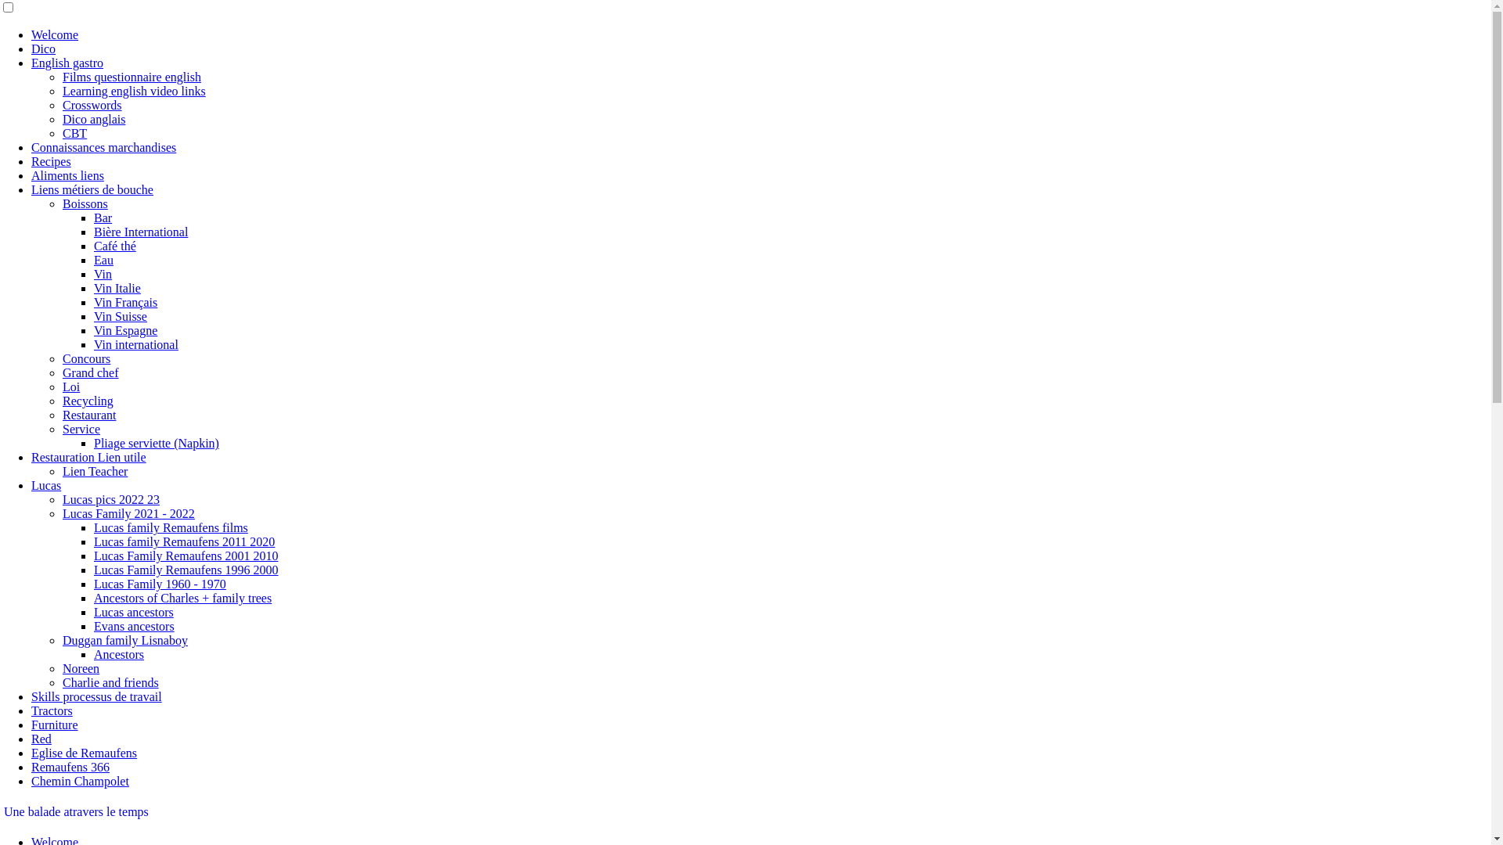 The width and height of the screenshot is (1503, 845). I want to click on Pliage serviette (Napkin), so click(157, 443).